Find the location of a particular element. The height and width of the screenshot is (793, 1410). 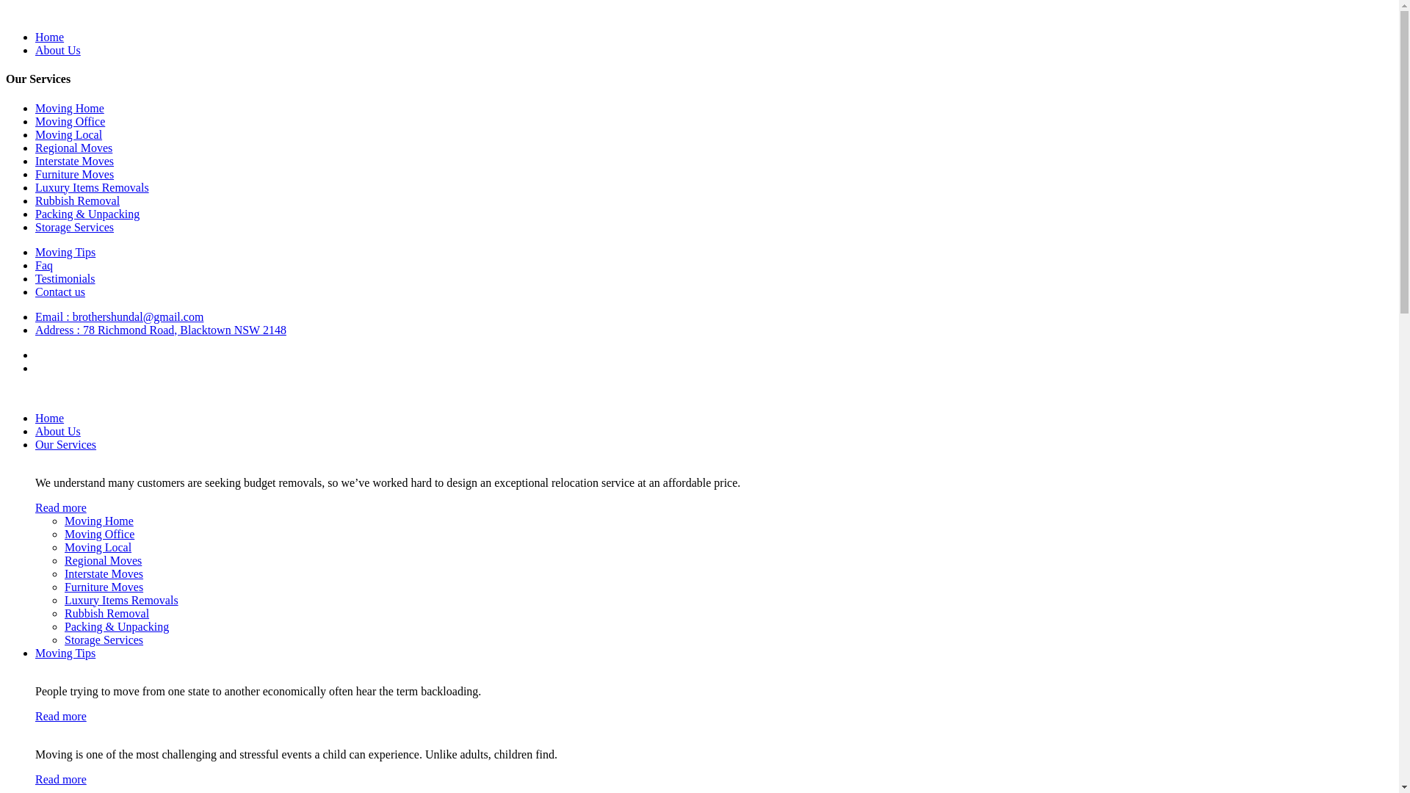

Email : brothershundal@gmail.com is located at coordinates (119, 317).